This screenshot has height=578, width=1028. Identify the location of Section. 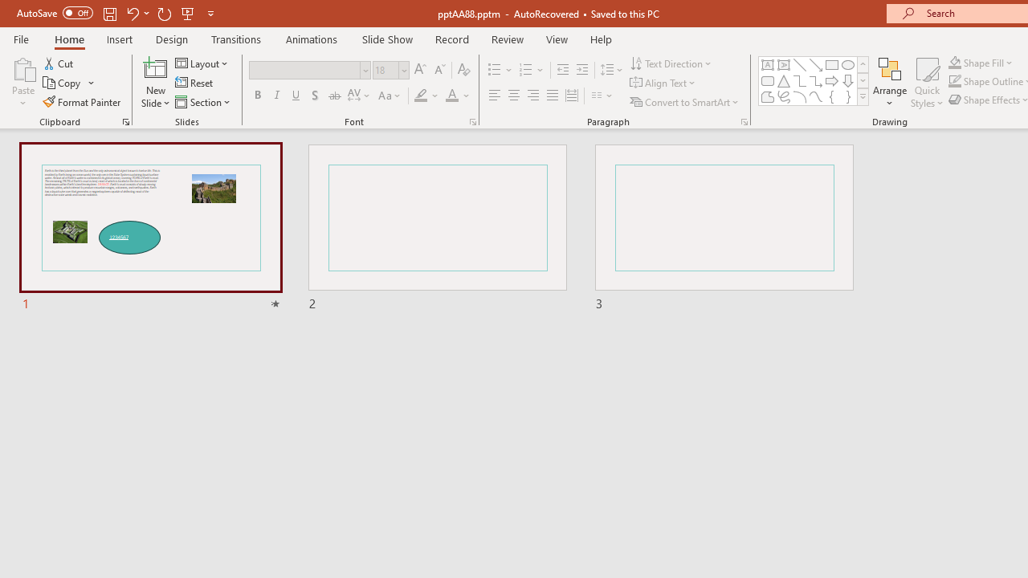
(204, 101).